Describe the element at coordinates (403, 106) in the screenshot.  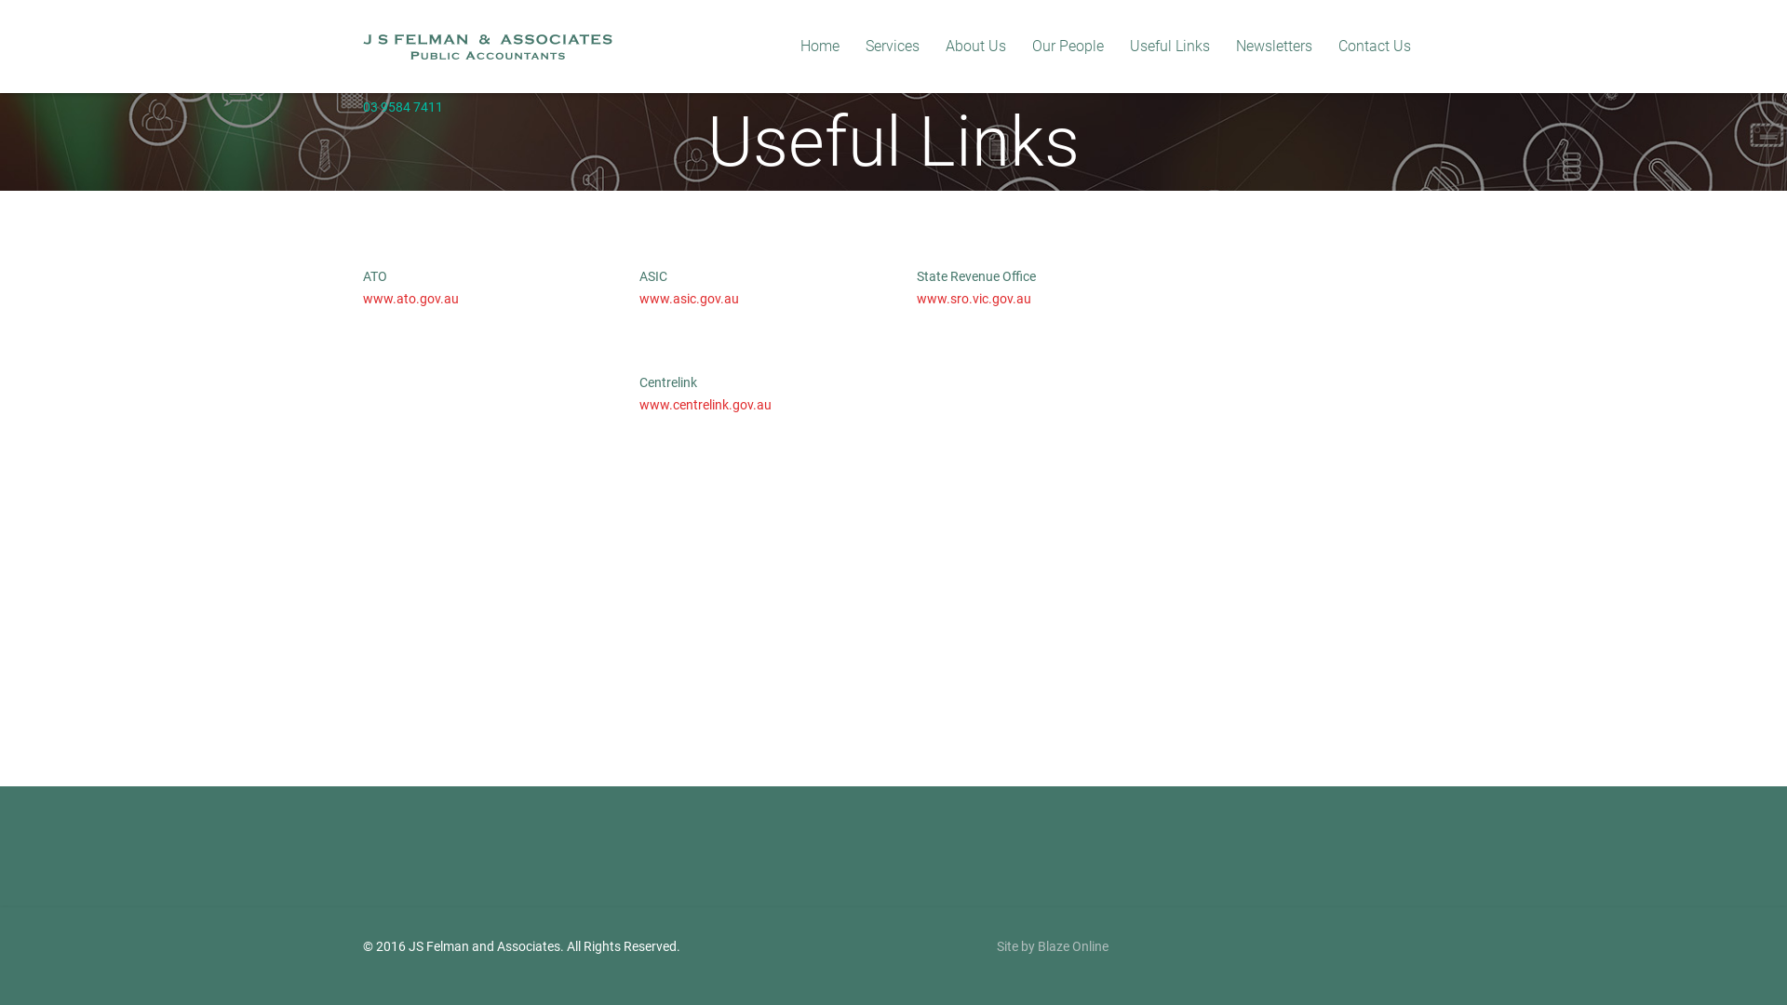
I see `03 9584 7411` at that location.